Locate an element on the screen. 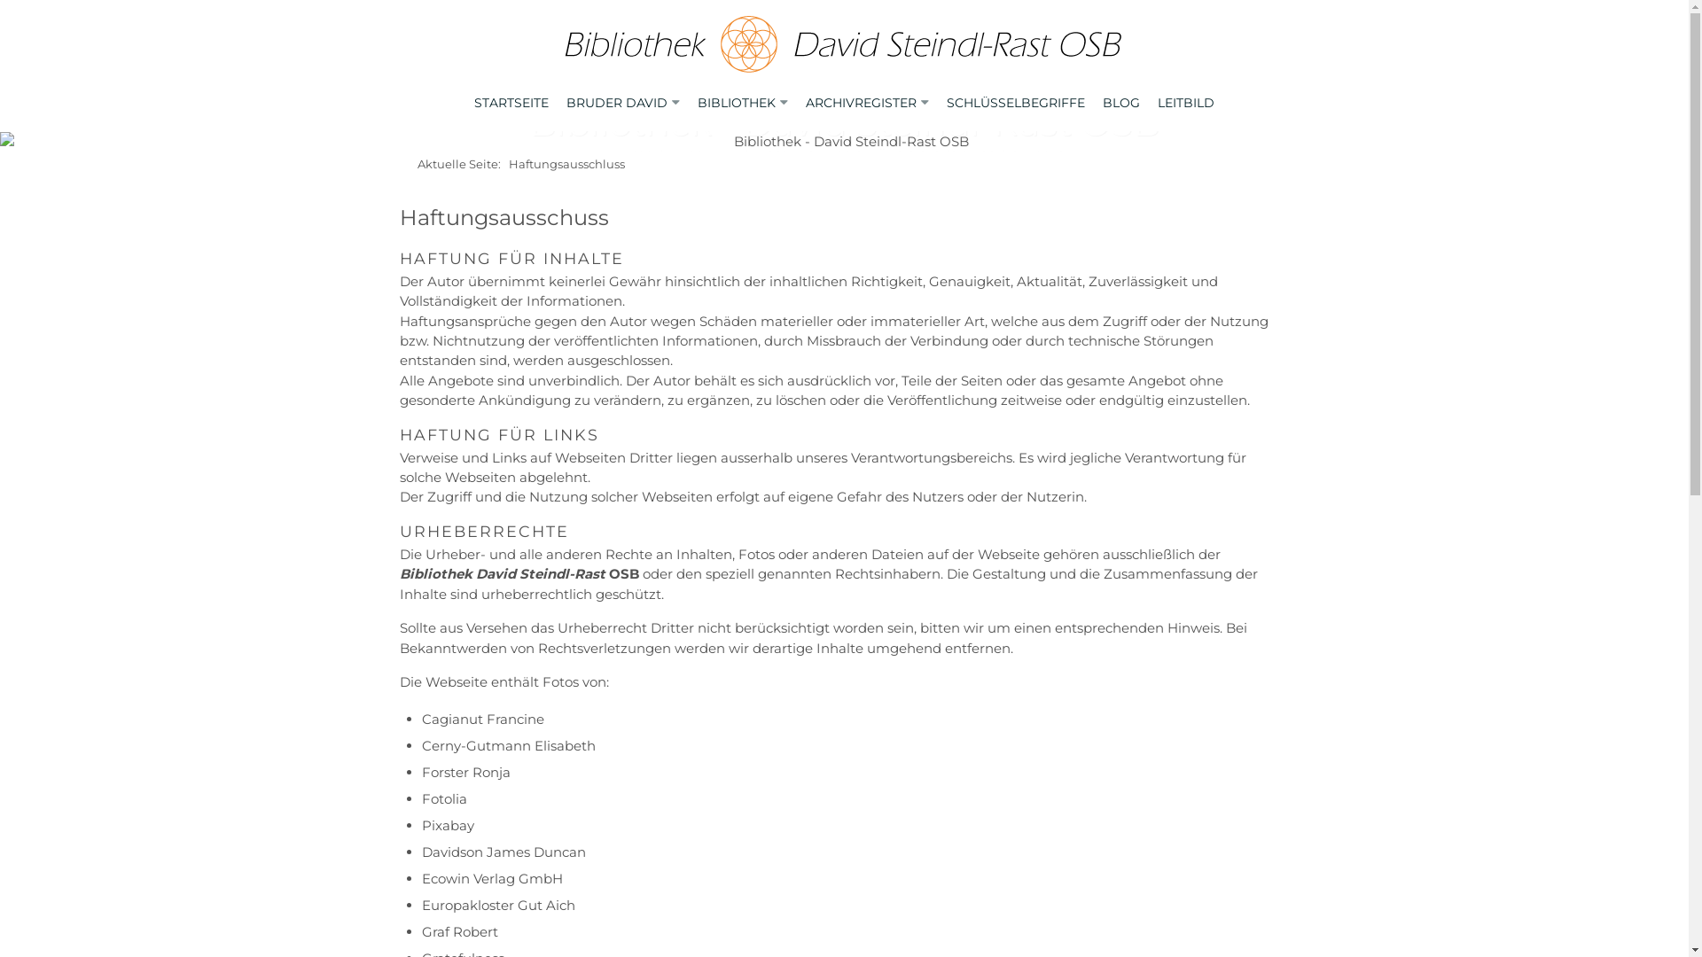  BLOG is located at coordinates (1121, 103).